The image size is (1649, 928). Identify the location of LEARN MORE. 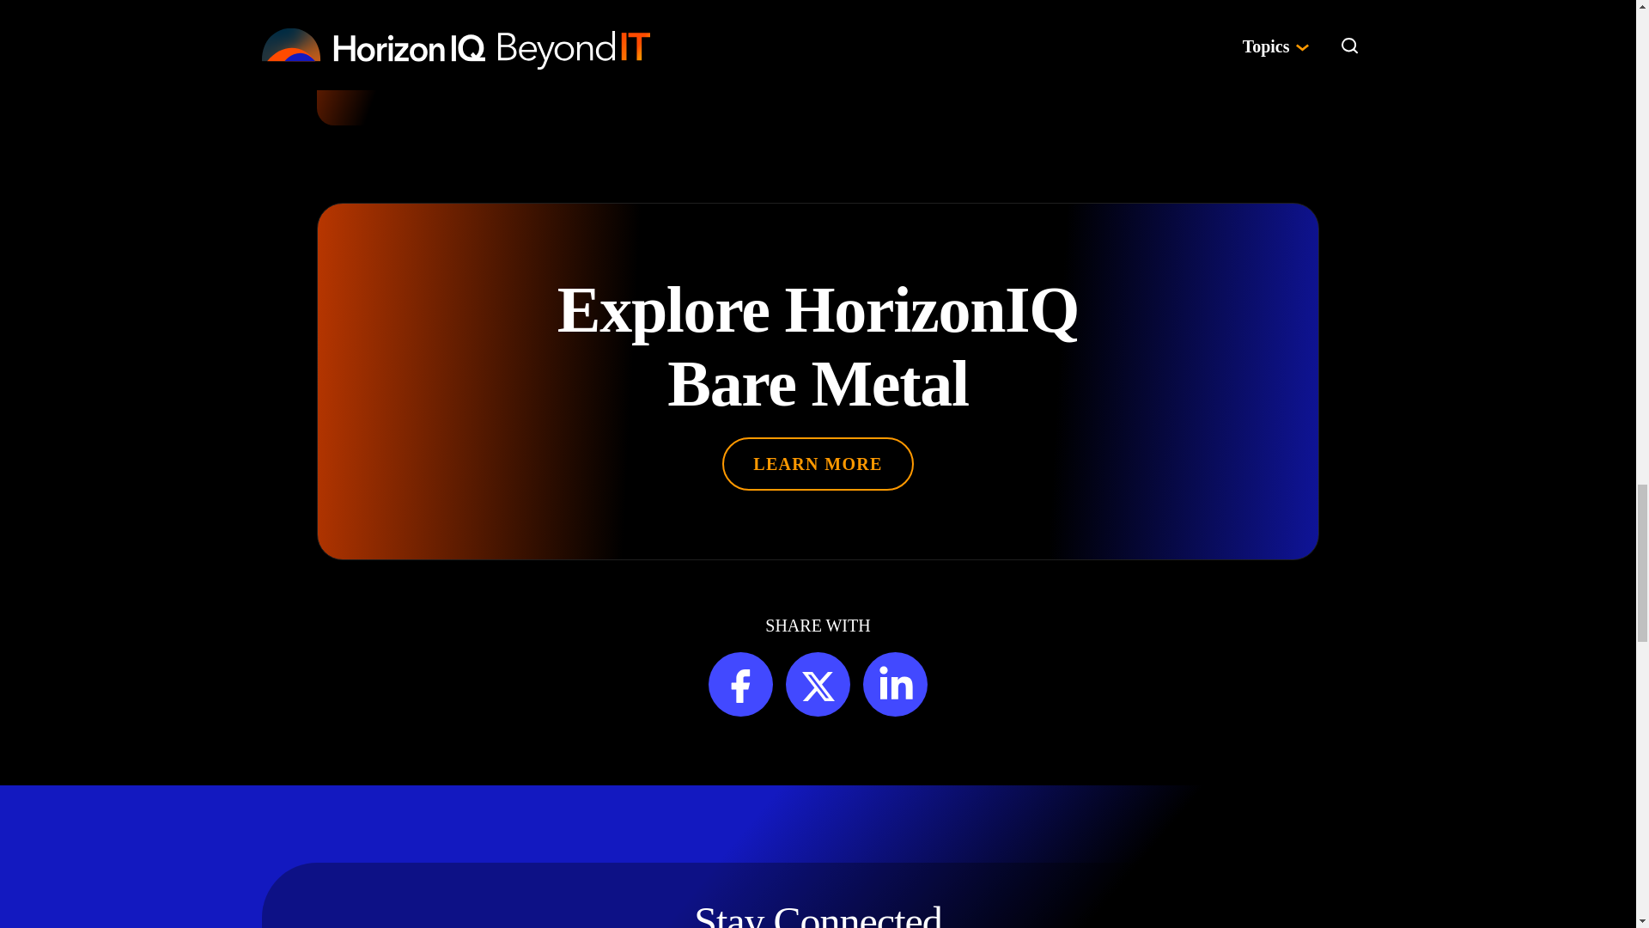
(818, 464).